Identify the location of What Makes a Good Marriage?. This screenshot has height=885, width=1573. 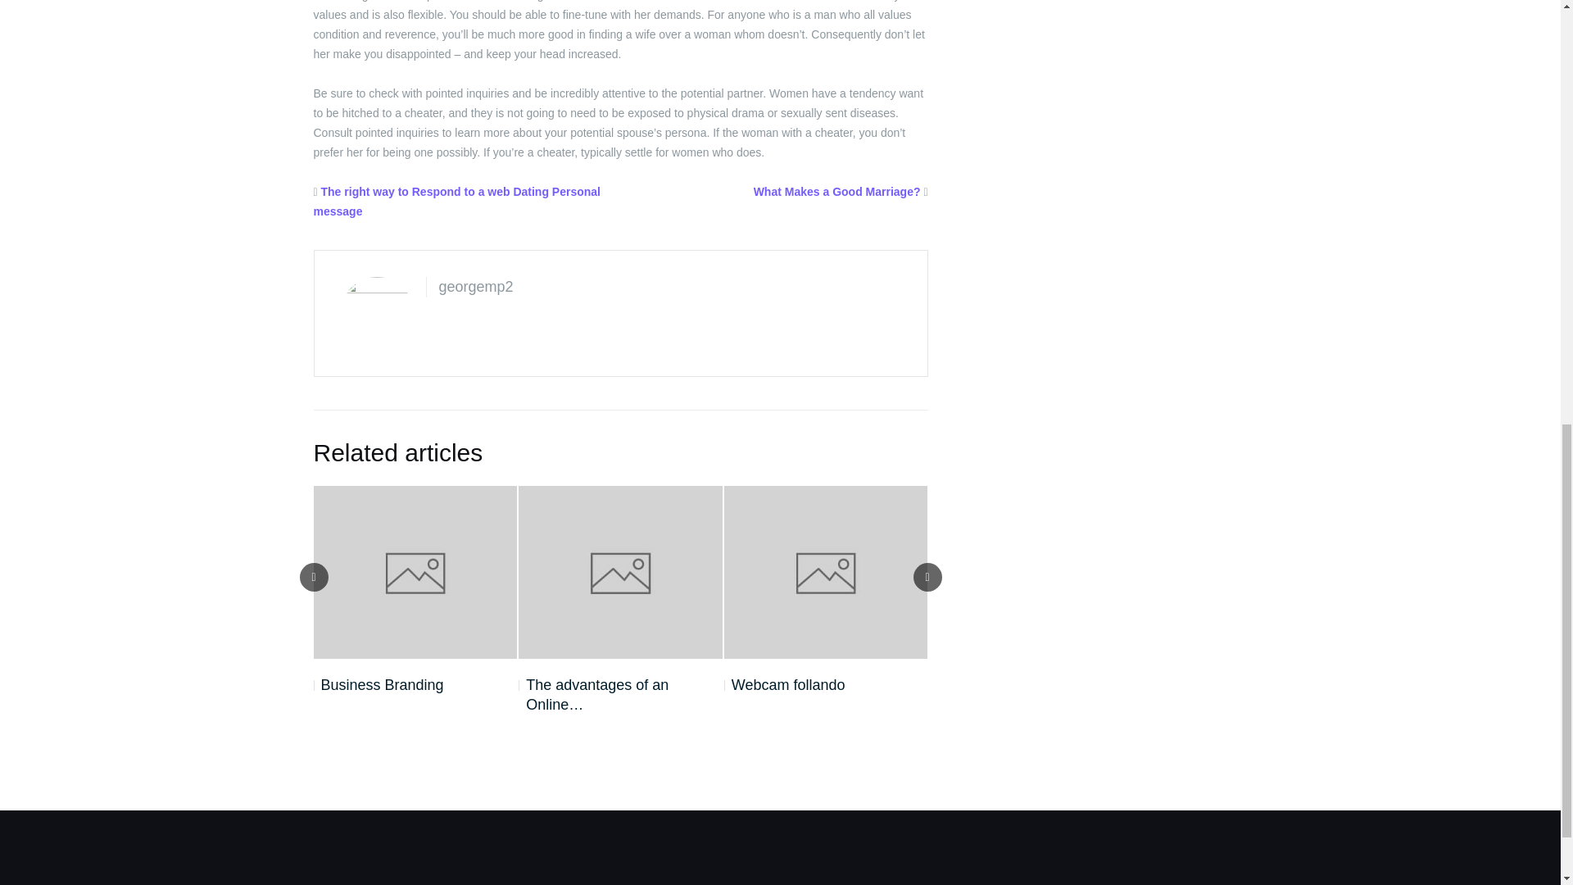
(836, 191).